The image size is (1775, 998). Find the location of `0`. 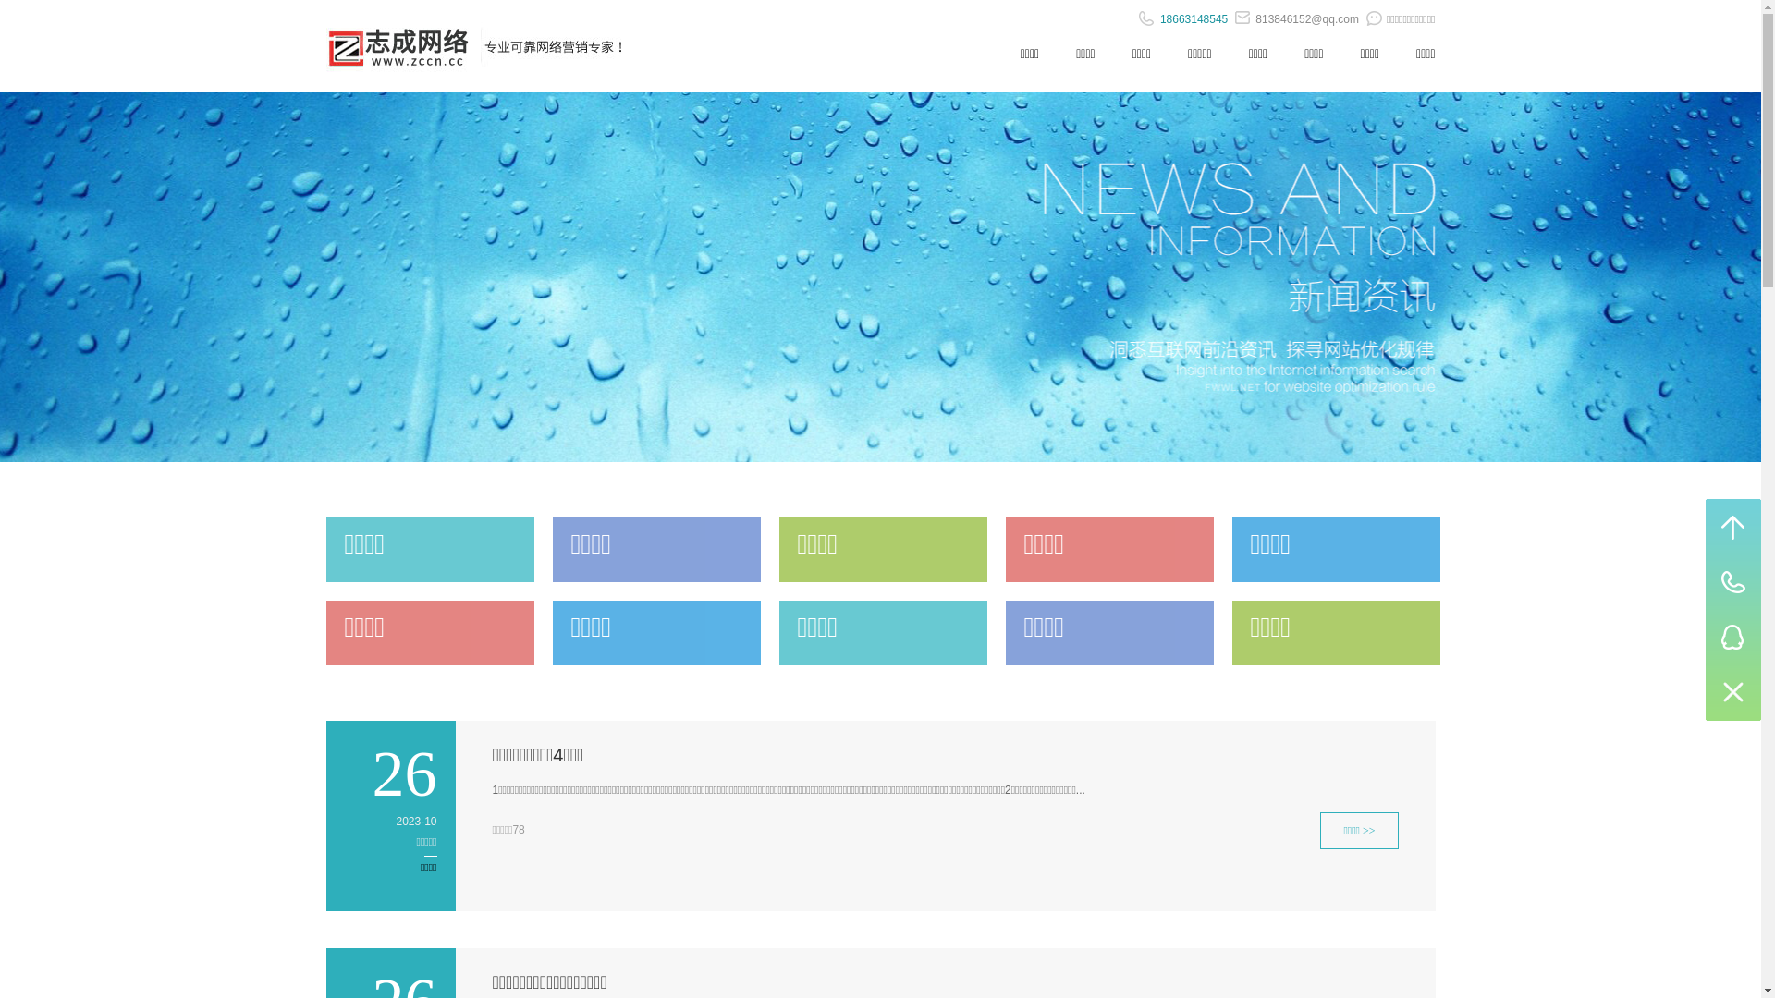

0 is located at coordinates (1733, 693).